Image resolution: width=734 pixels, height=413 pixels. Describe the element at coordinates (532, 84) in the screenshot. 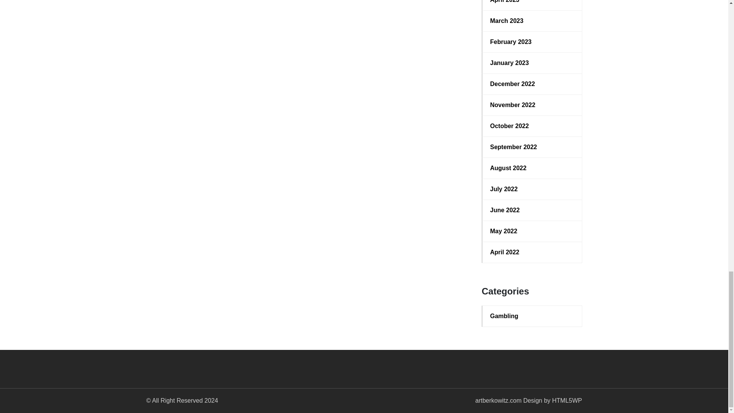

I see `December 2022` at that location.